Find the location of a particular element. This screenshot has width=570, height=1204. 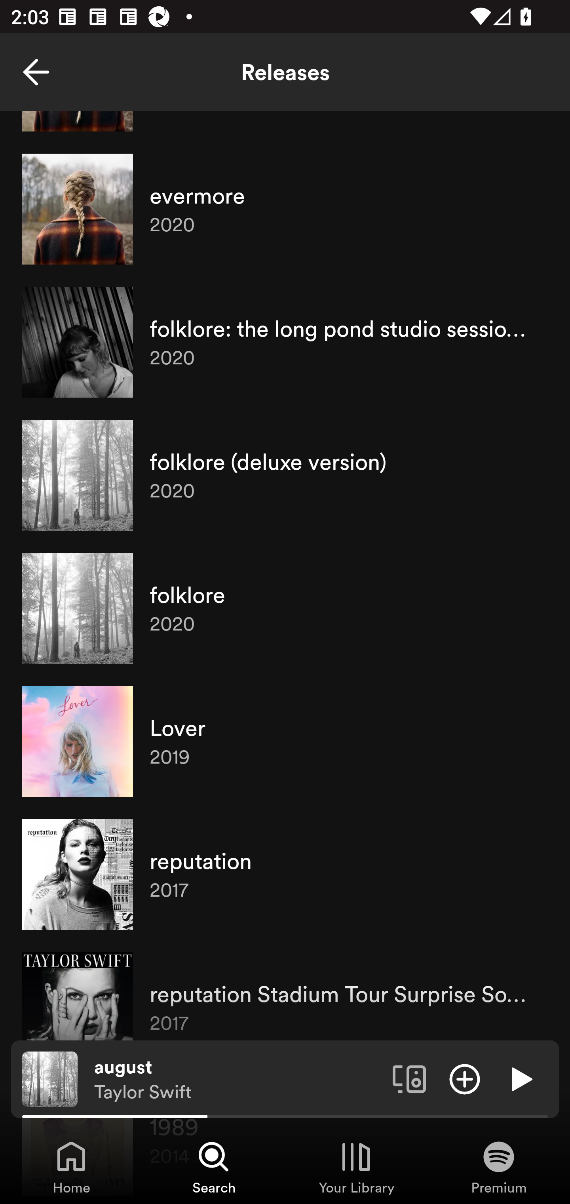

Lover 2019 is located at coordinates (285, 741).